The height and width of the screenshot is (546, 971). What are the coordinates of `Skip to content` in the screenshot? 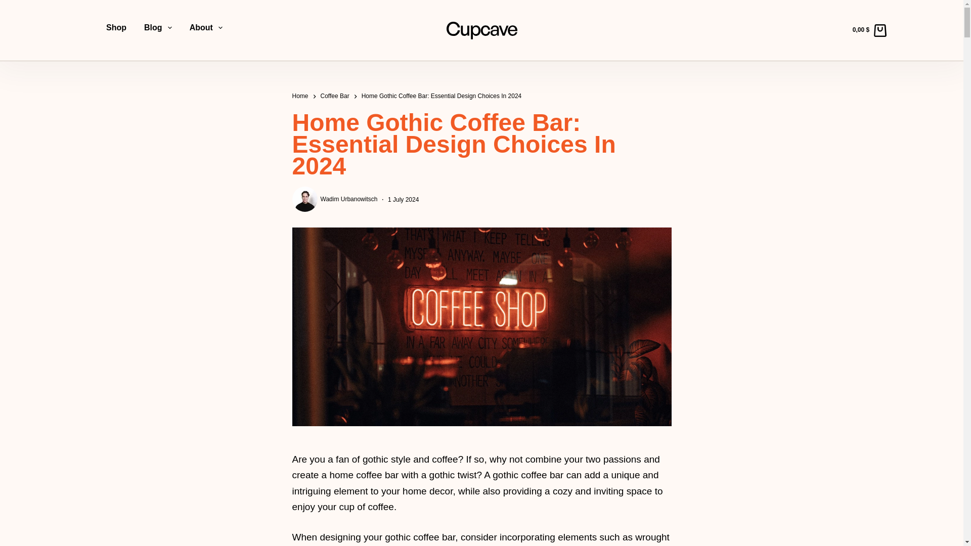 It's located at (10, 5).